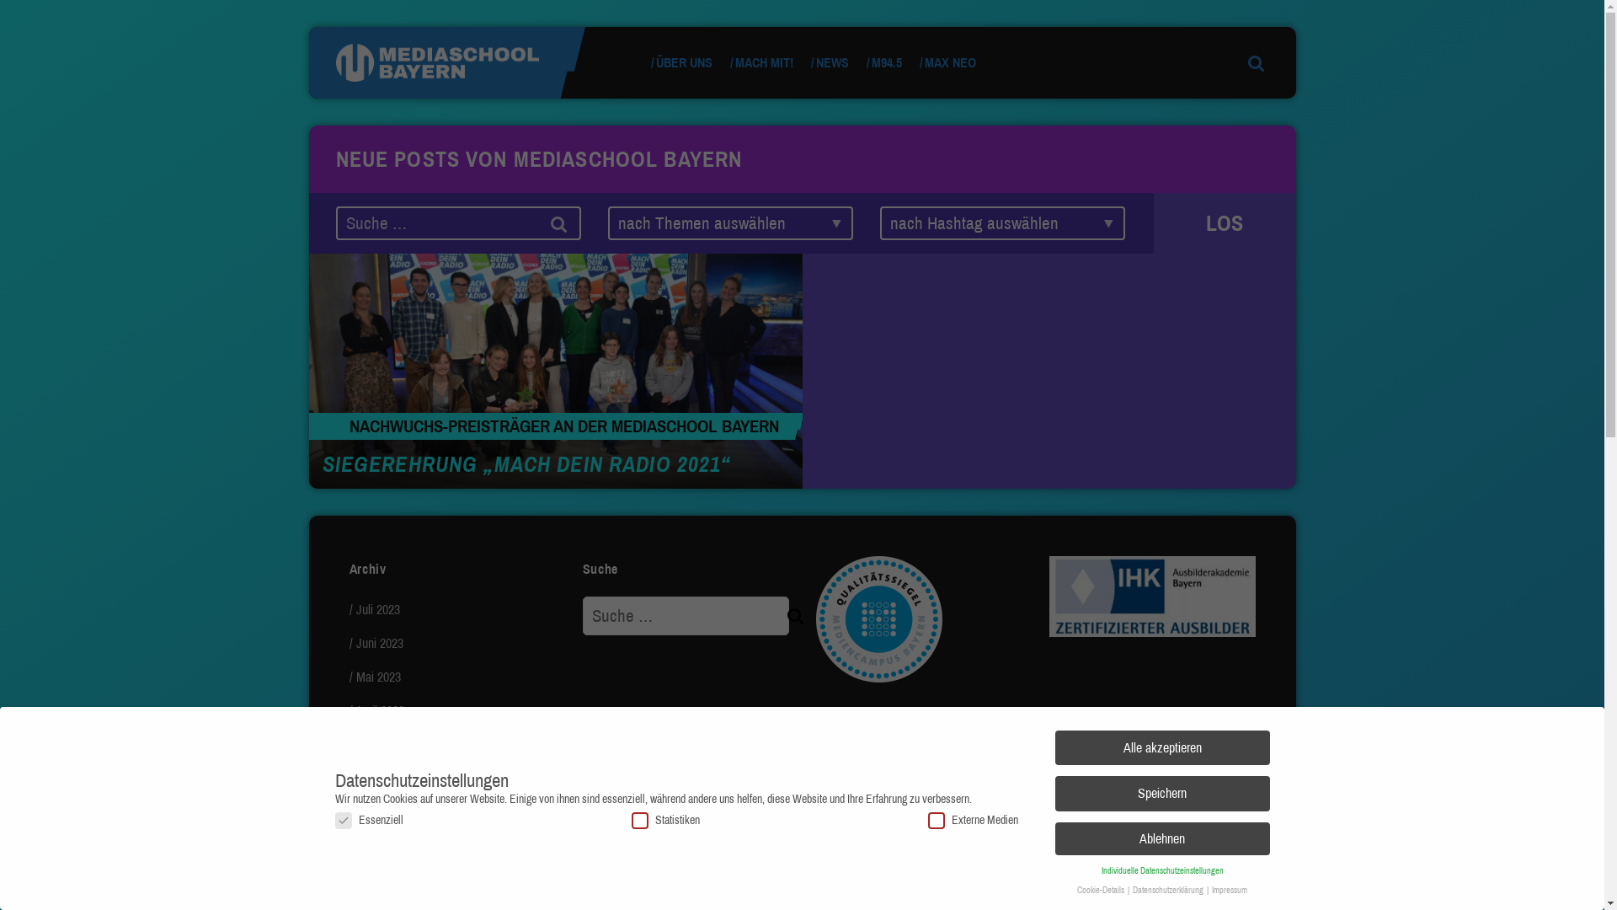  I want to click on M94.5, so click(884, 62).